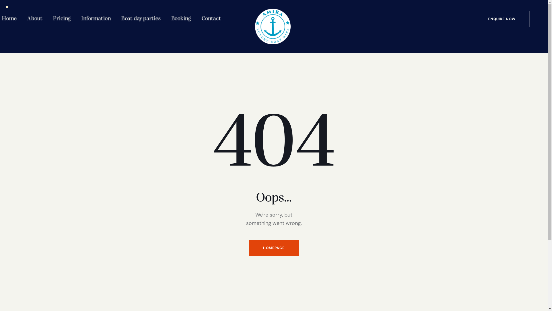 Image resolution: width=552 pixels, height=311 pixels. Describe the element at coordinates (209, 17) in the screenshot. I see `Contact` at that location.